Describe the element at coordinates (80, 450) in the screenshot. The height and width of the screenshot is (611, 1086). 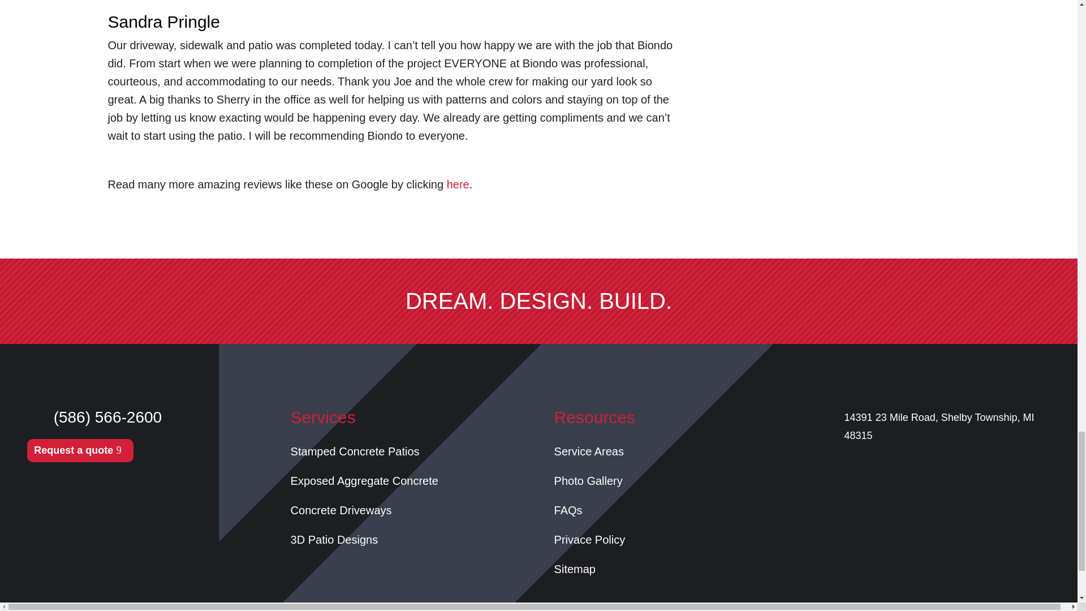
I see `Request a quote` at that location.